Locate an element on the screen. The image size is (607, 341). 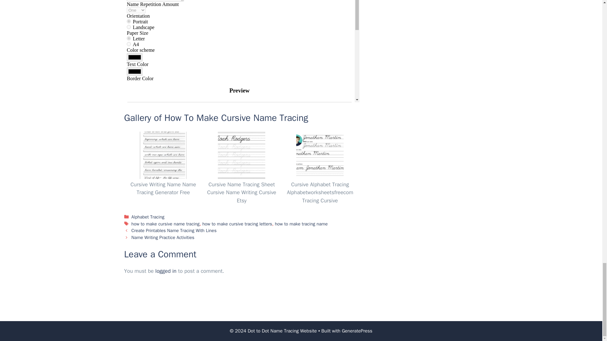
Create Printables Name Tracing With Lines is located at coordinates (174, 230).